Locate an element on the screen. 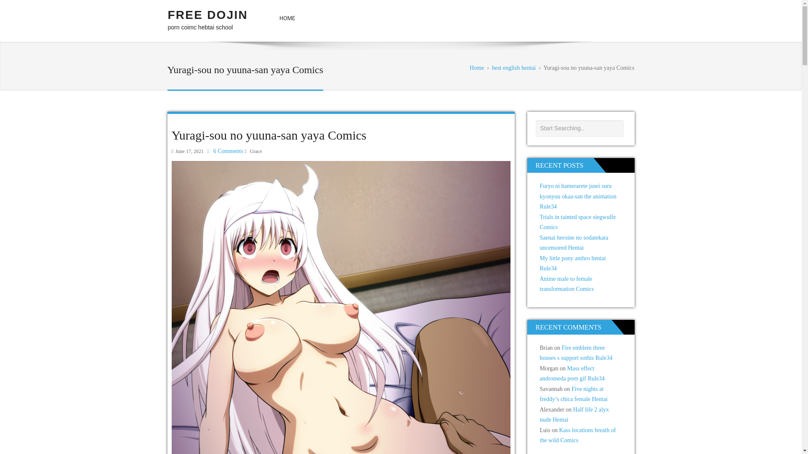  My little pony anthro hentai Rule34 is located at coordinates (572, 263).